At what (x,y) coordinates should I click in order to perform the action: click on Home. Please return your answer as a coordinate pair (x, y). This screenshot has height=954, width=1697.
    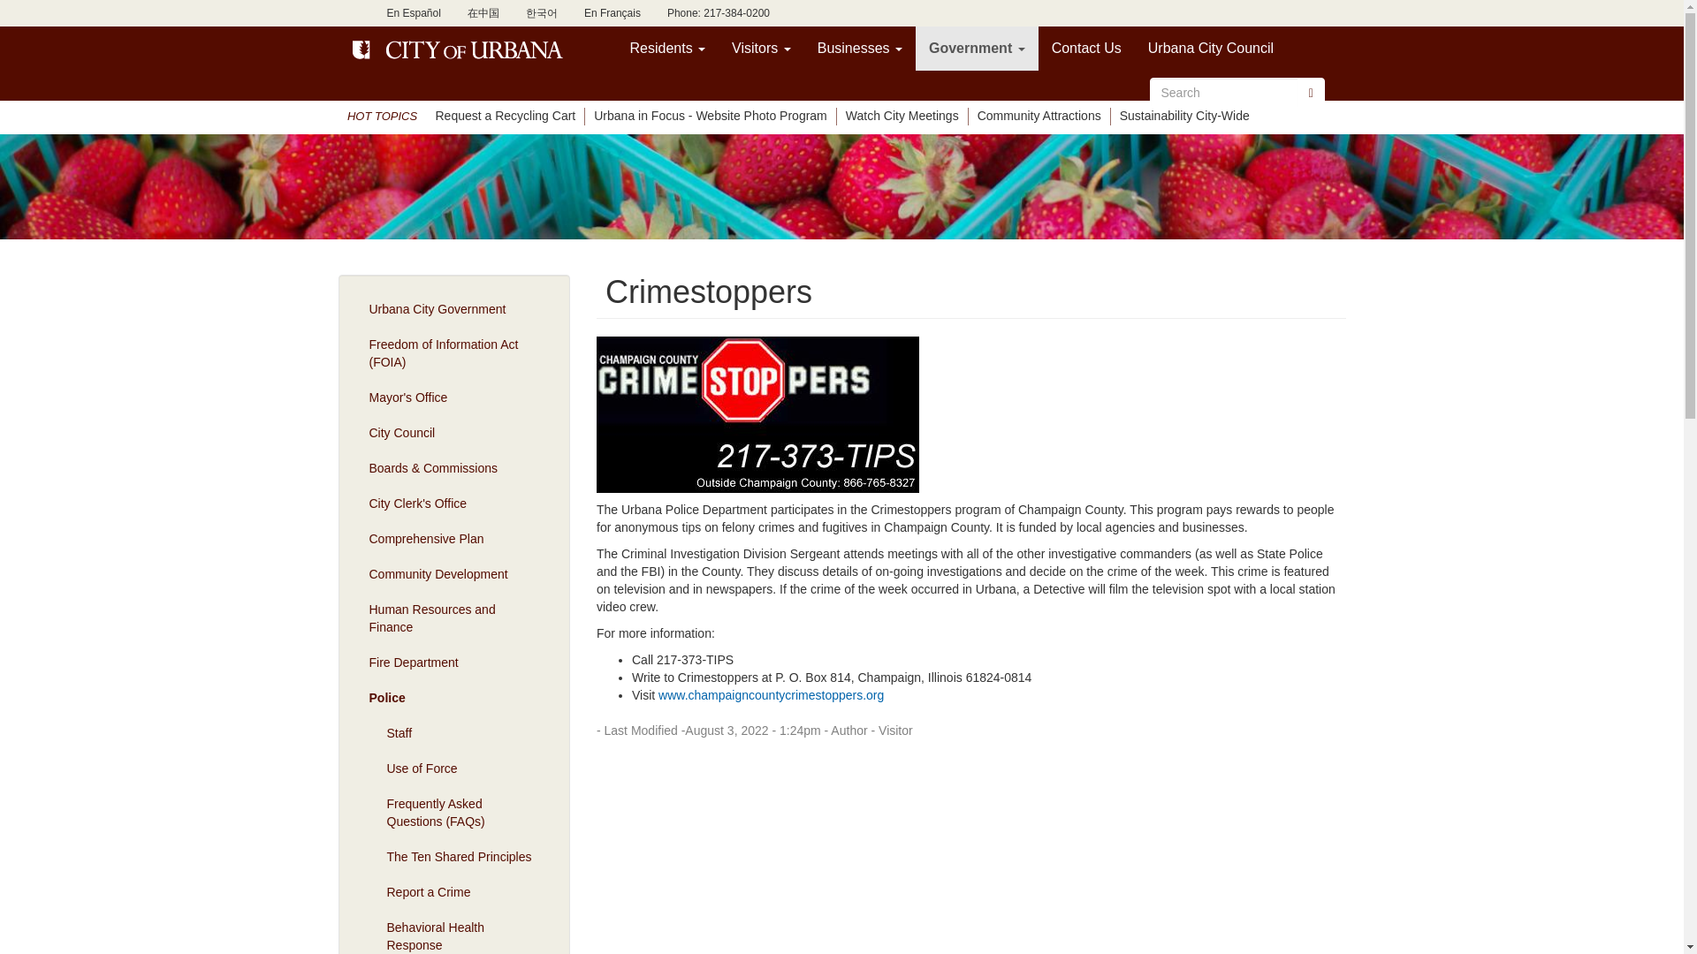
    Looking at the image, I should click on (459, 49).